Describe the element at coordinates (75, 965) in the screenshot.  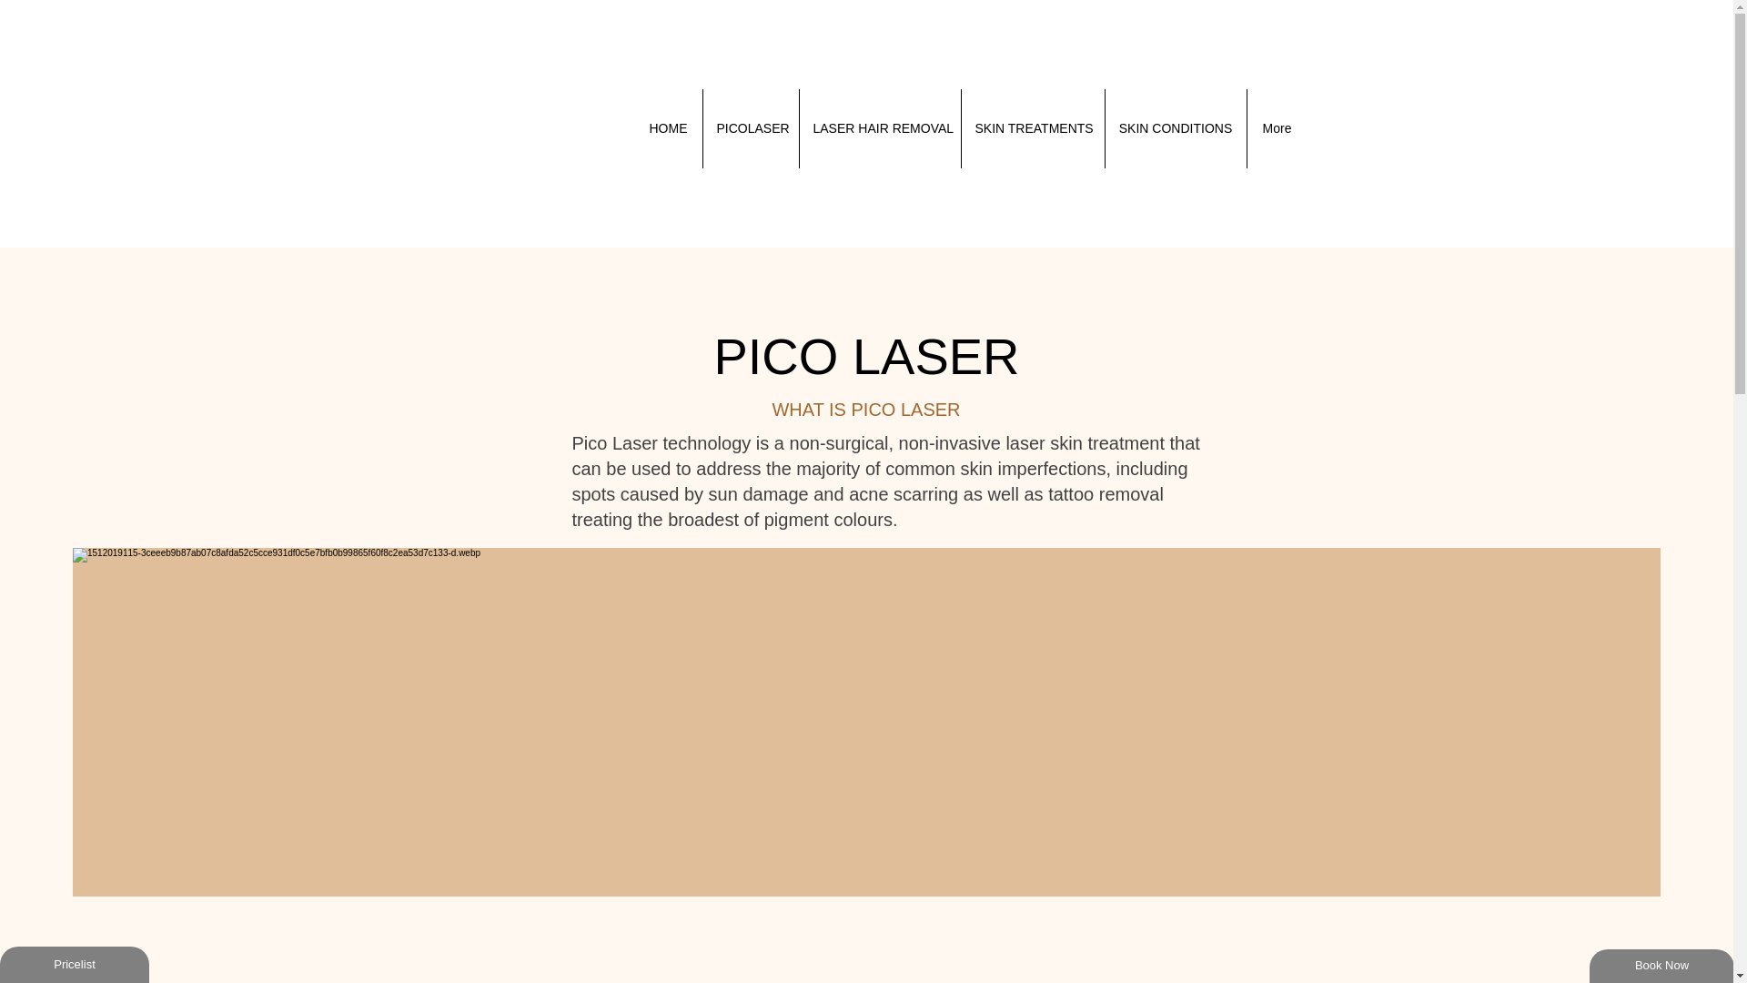
I see `Pricelist` at that location.